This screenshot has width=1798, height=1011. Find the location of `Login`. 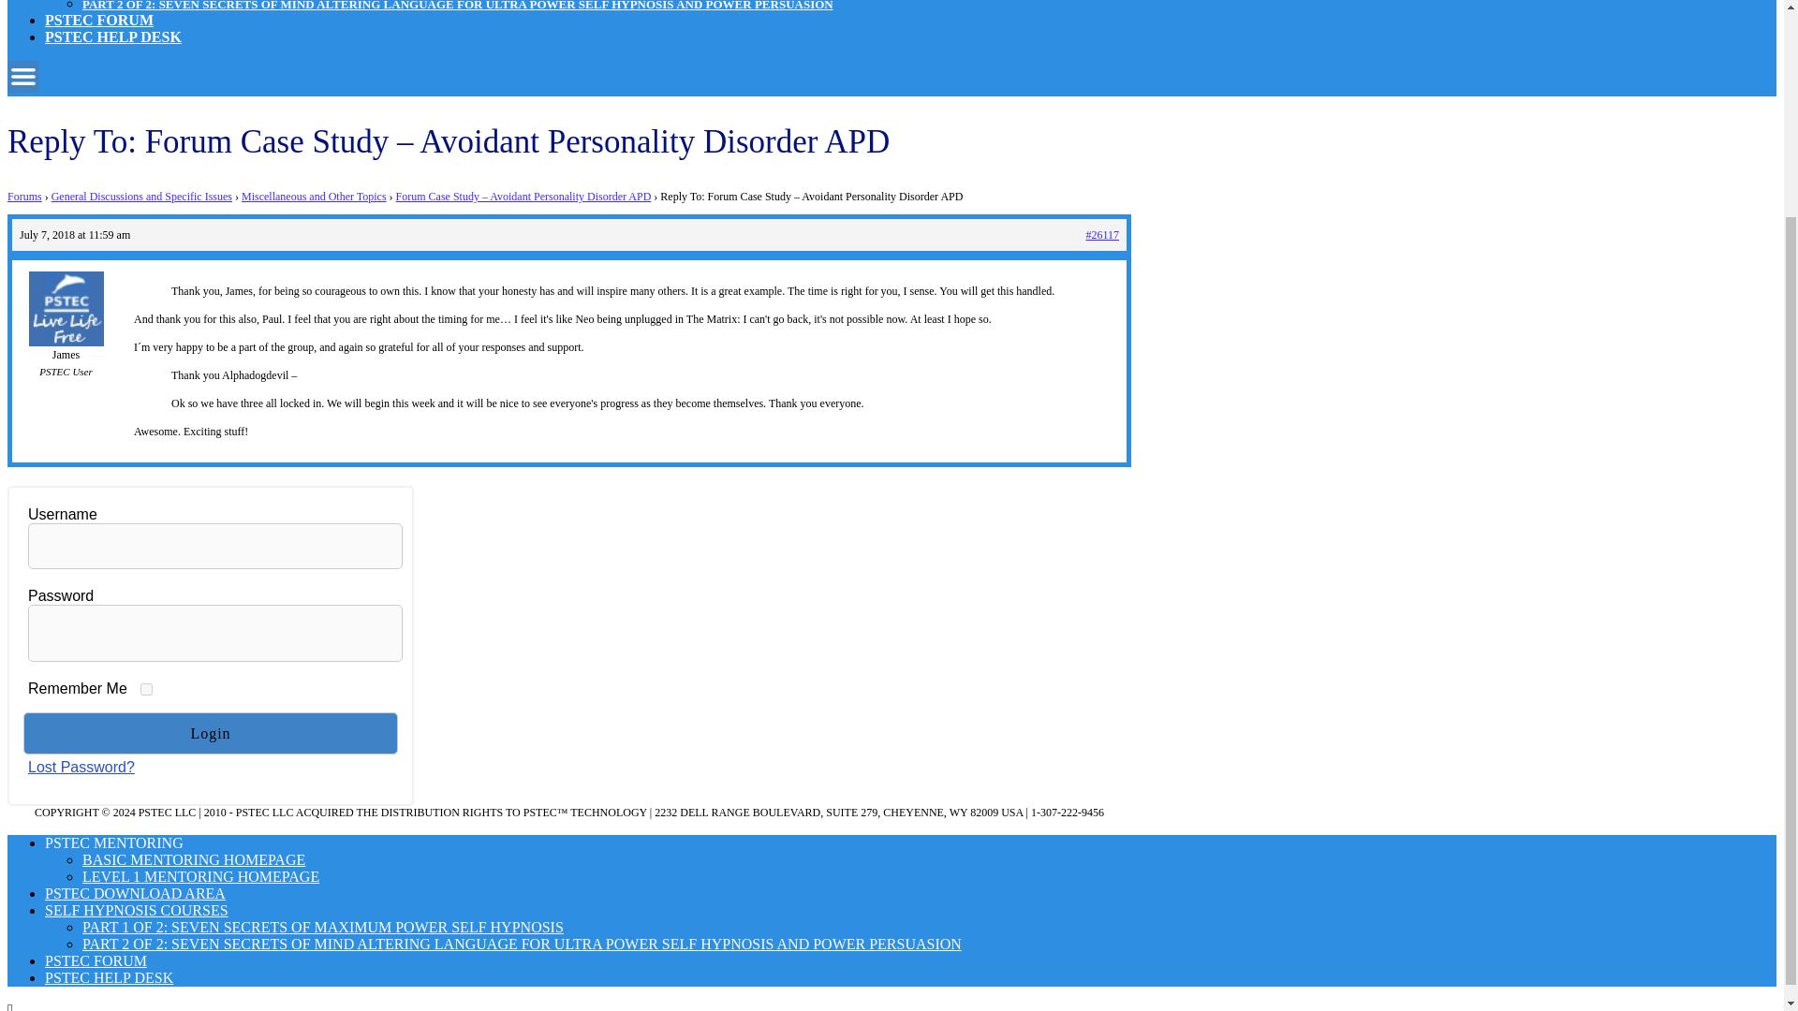

Login is located at coordinates (210, 733).